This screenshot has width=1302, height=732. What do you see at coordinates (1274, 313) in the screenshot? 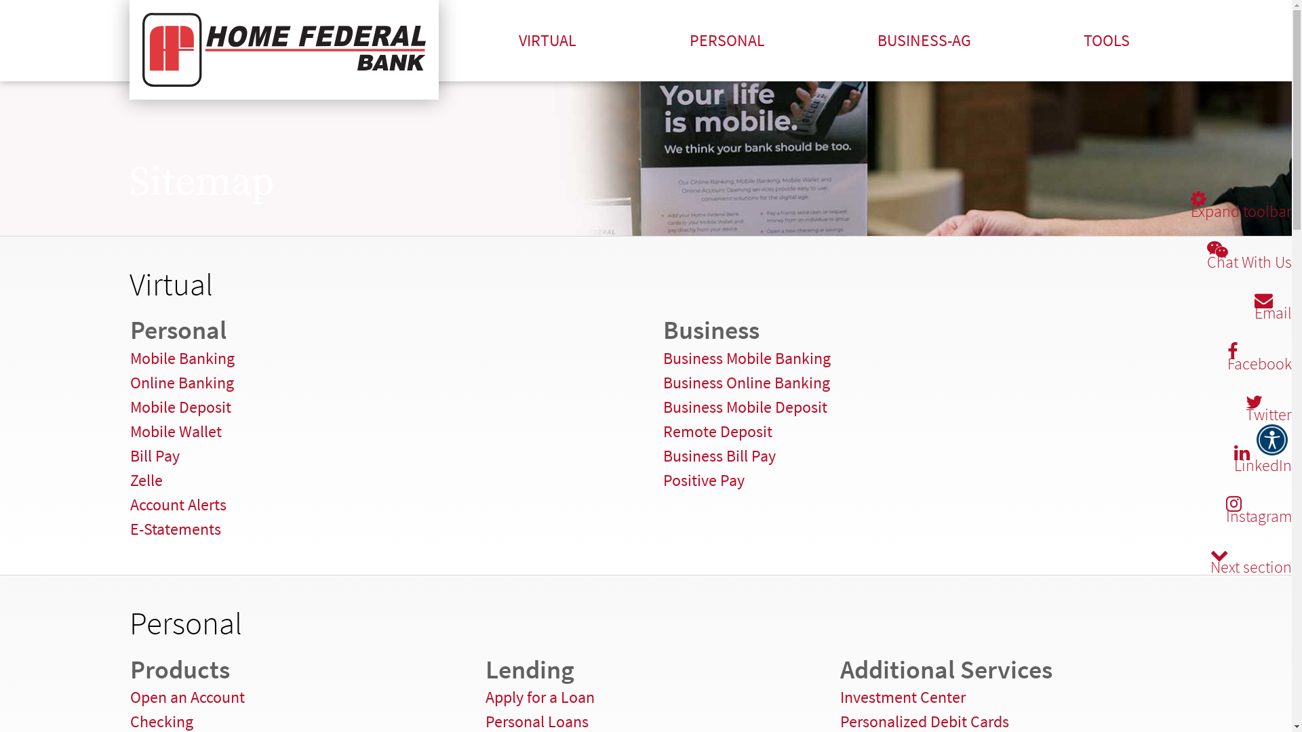
I see `Email` at bounding box center [1274, 313].